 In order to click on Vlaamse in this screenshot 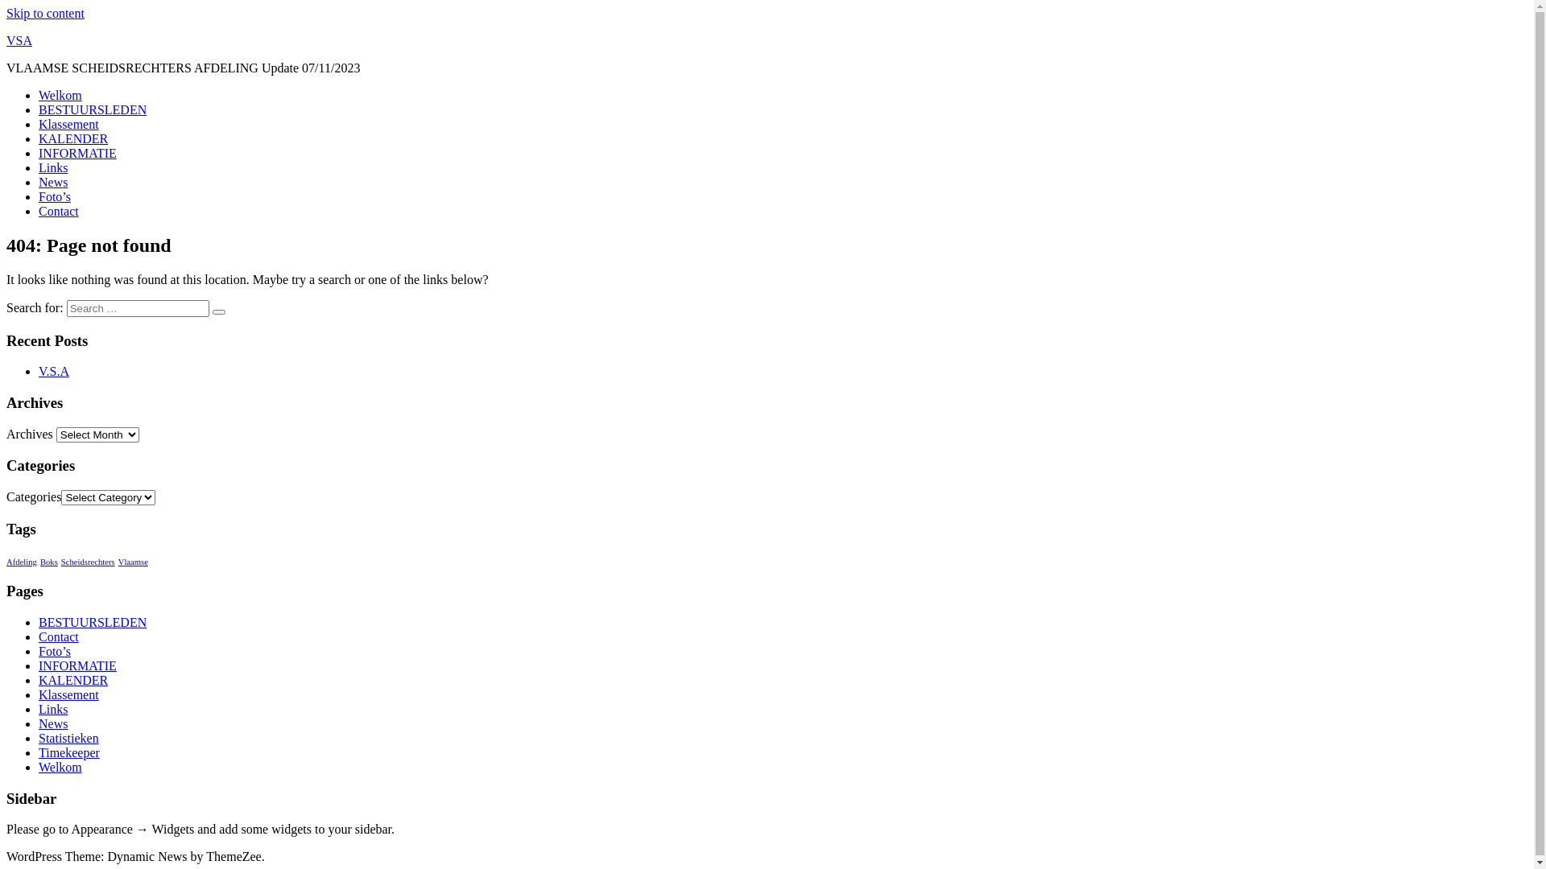, I will do `click(134, 562)`.